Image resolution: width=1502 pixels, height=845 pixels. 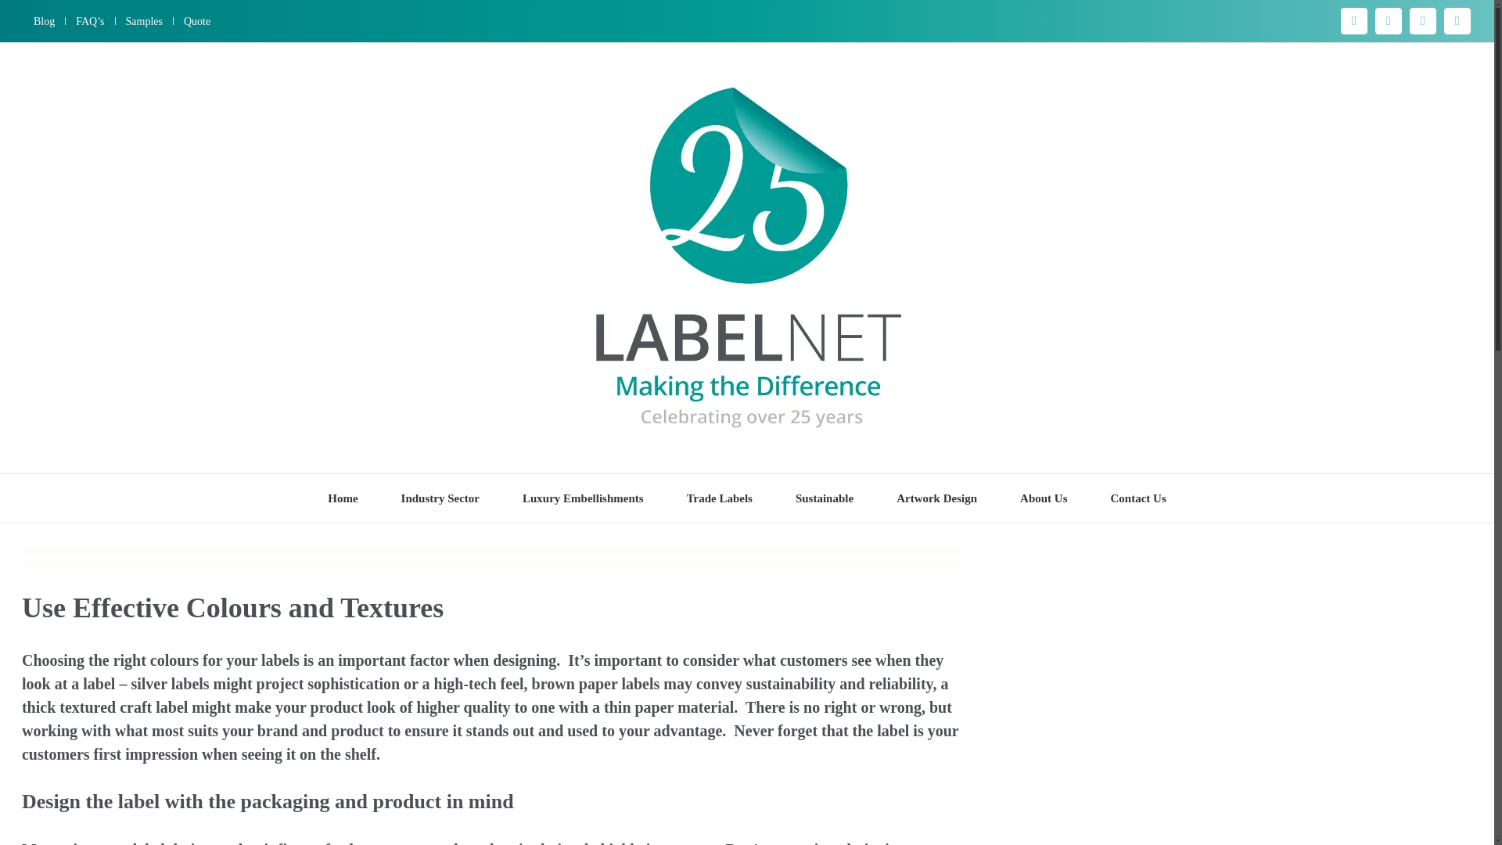 I want to click on About Us, so click(x=1043, y=498).